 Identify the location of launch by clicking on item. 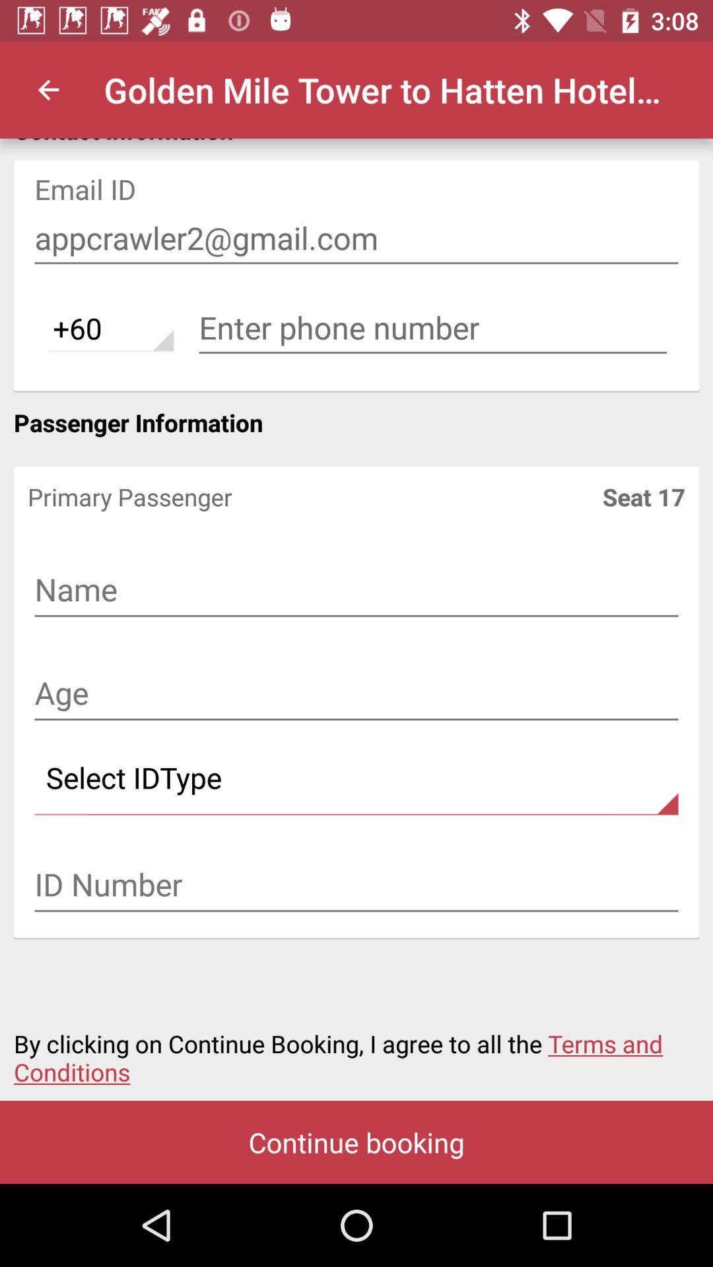
(356, 1050).